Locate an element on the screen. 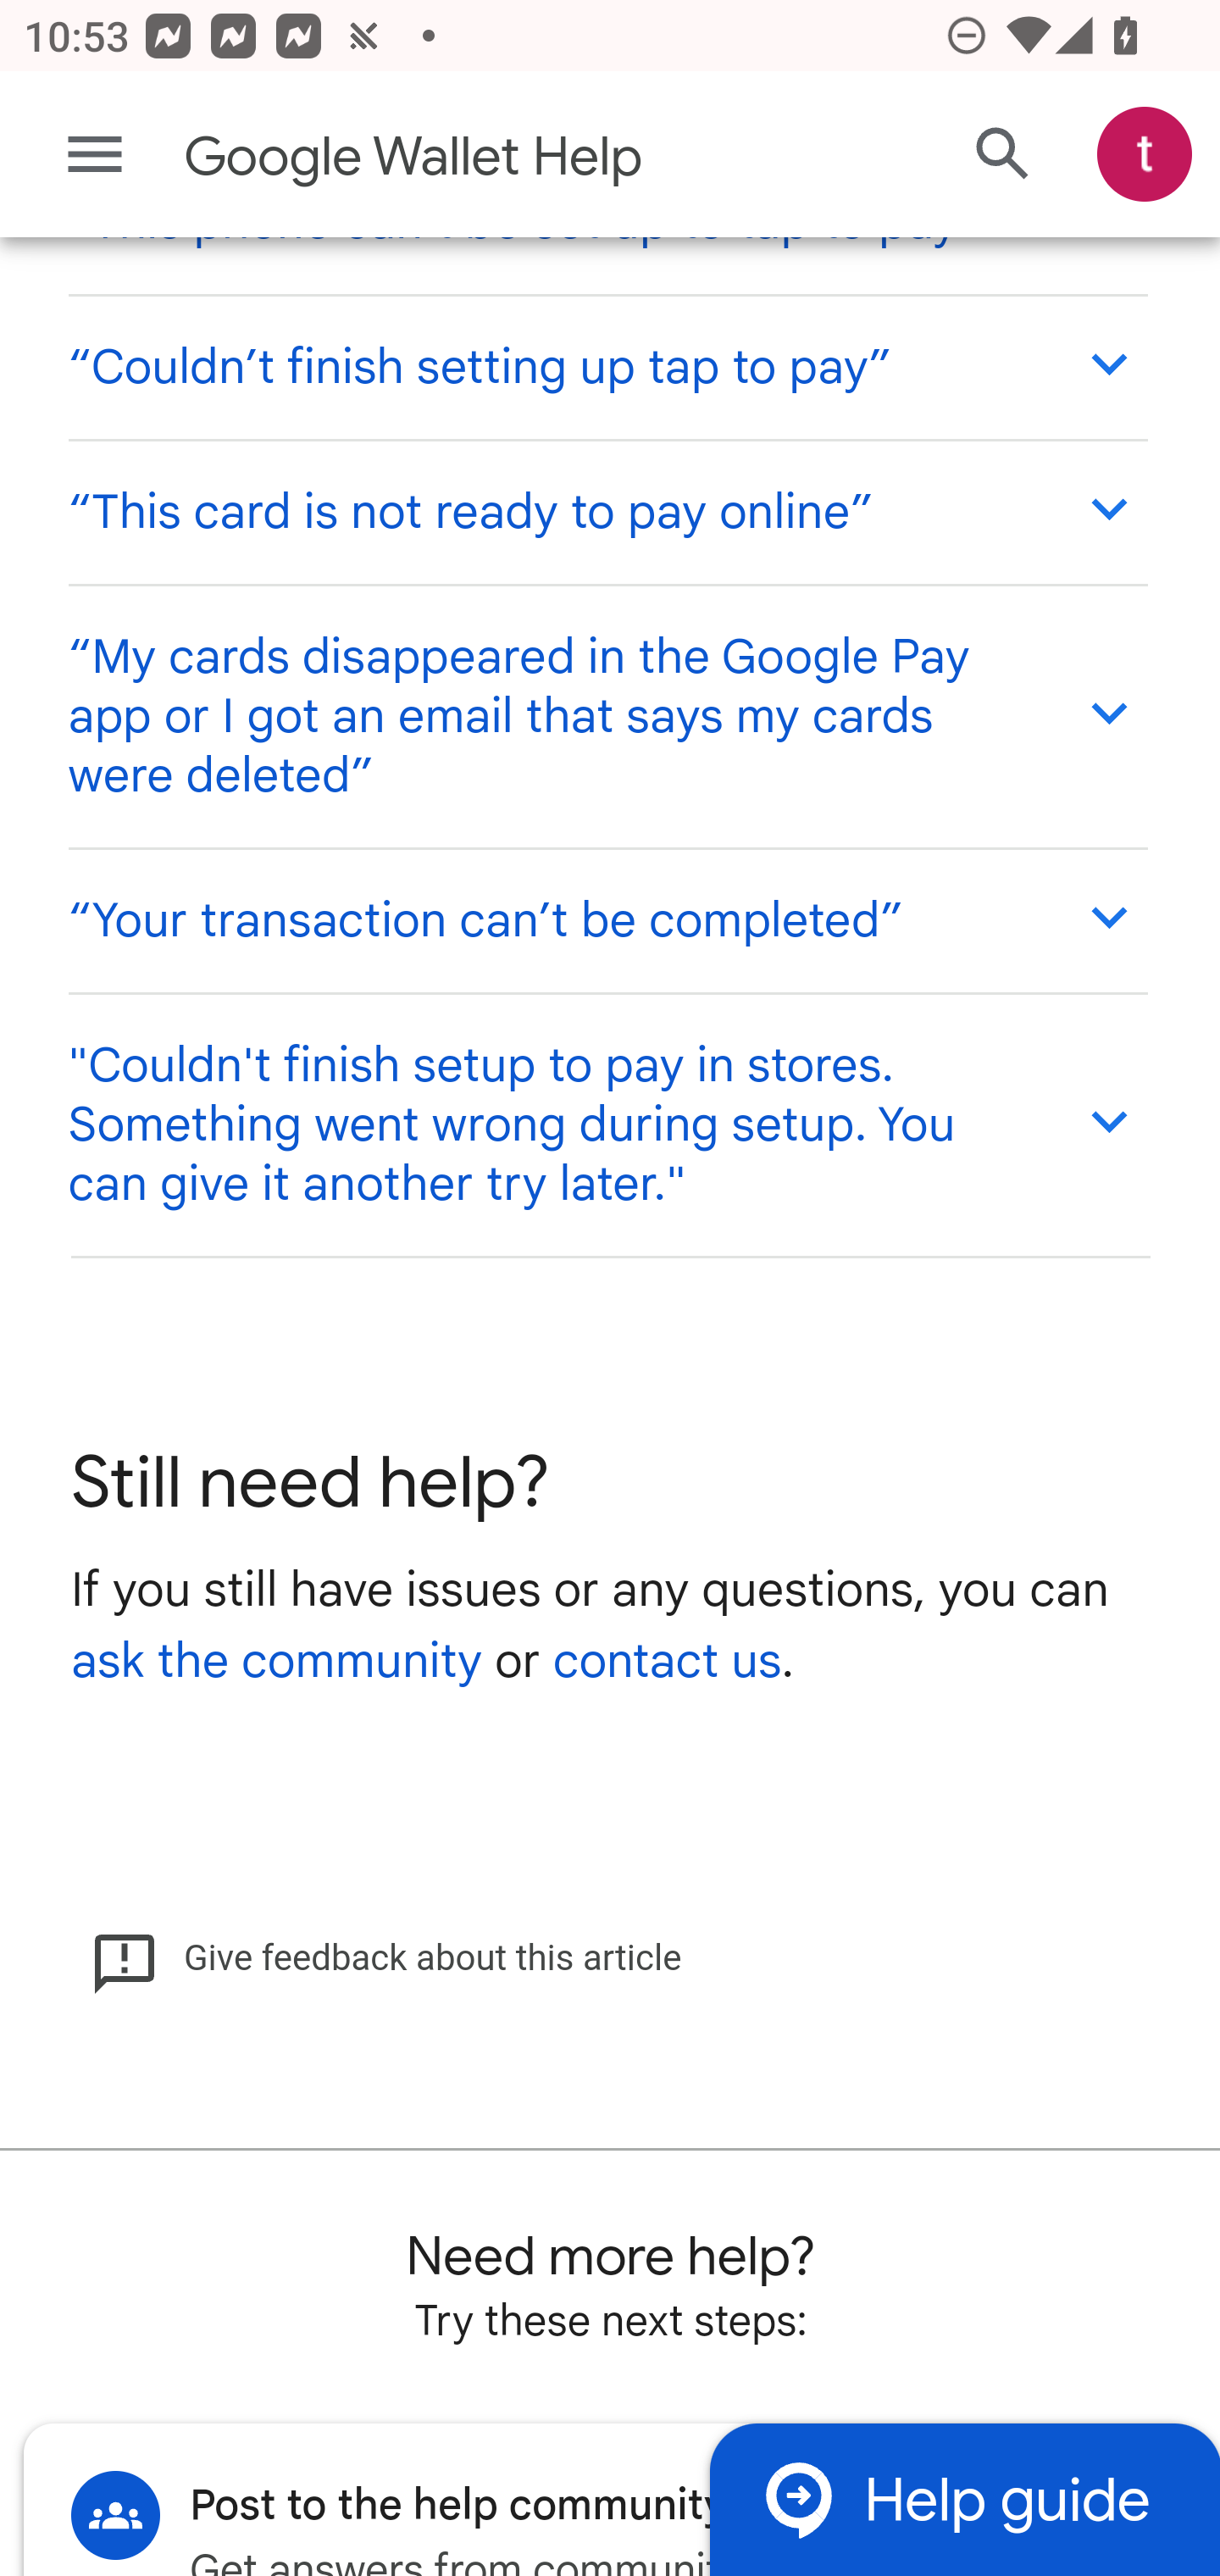 This screenshot has width=1220, height=2576. contact us is located at coordinates (667, 1663).